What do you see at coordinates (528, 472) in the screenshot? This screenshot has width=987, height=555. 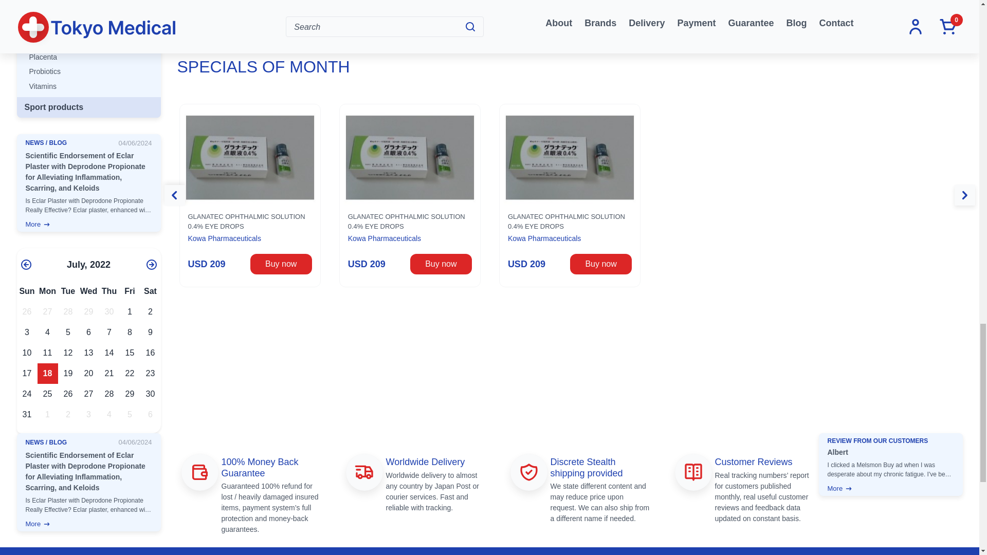 I see `Discrete Stealth shipping provided` at bounding box center [528, 472].